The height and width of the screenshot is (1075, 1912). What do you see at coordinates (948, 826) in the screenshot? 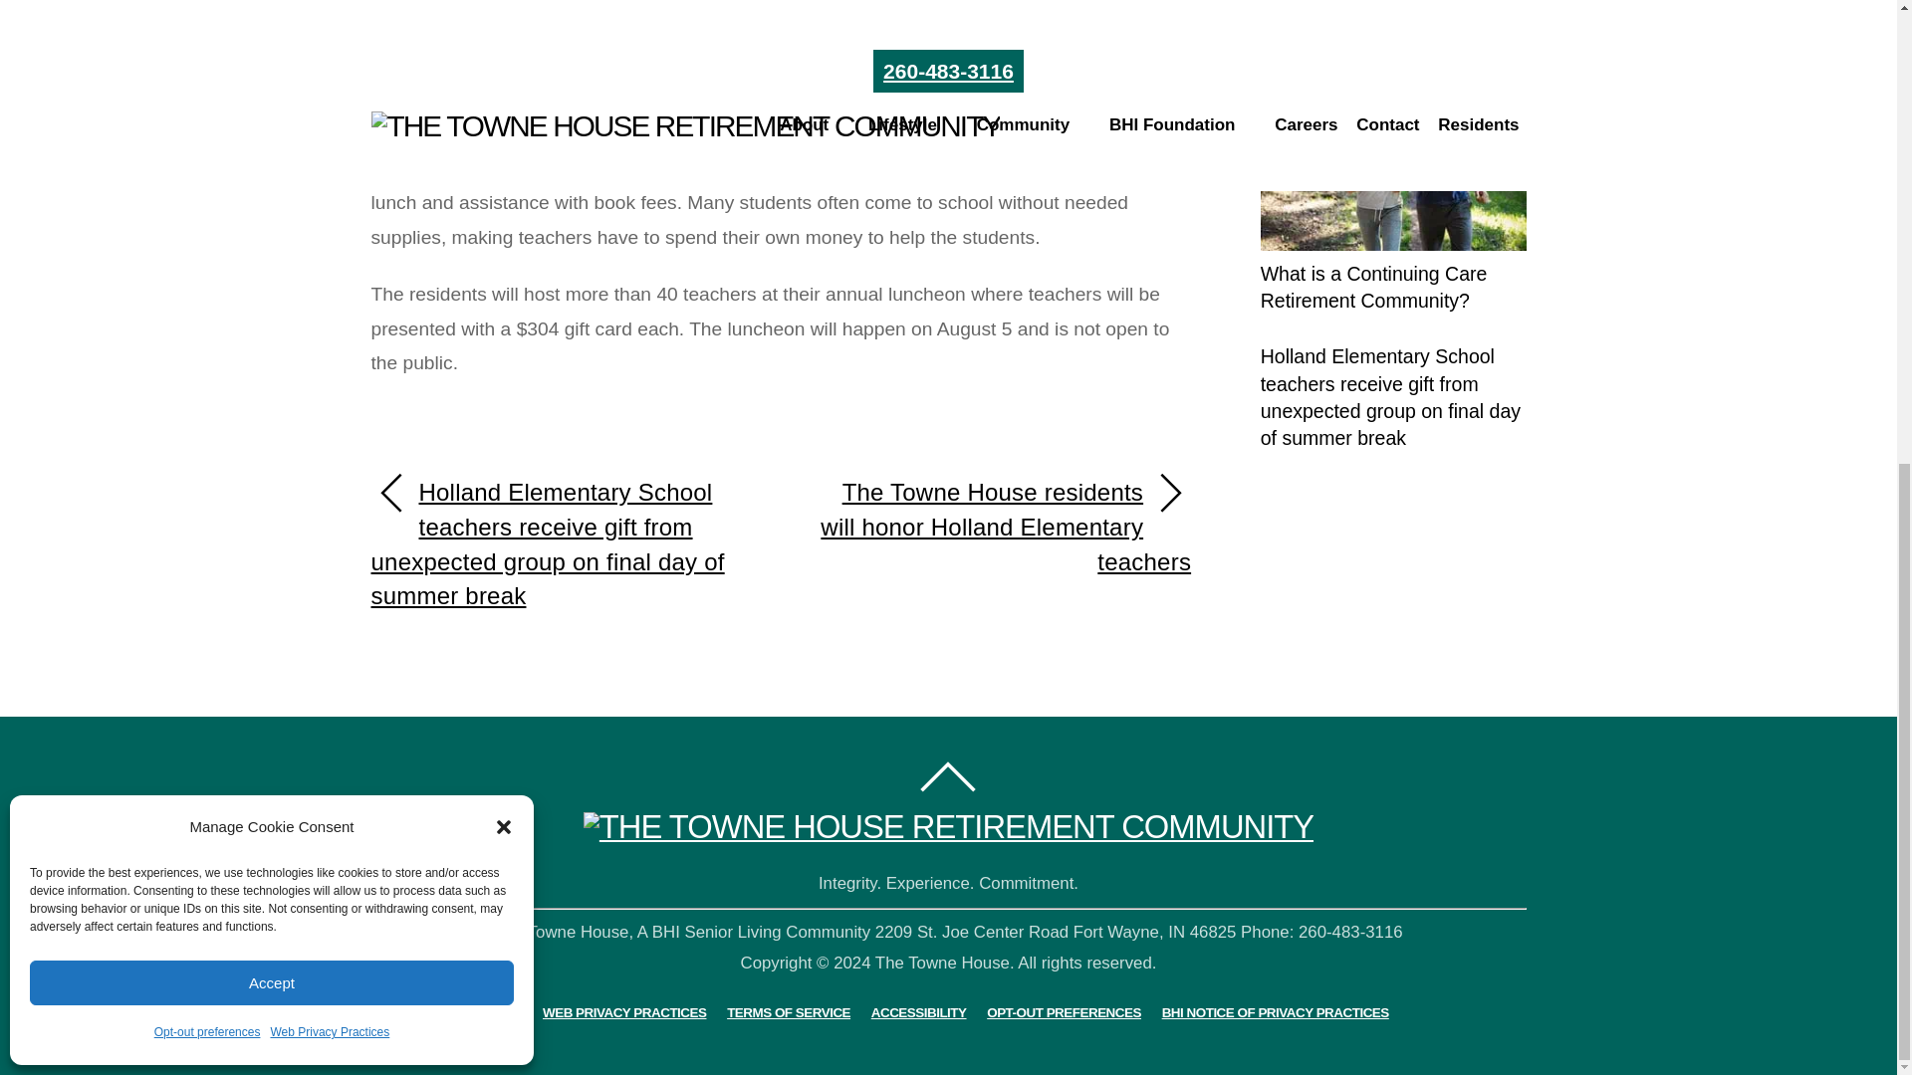
I see `The Towne House Retirement Community` at bounding box center [948, 826].